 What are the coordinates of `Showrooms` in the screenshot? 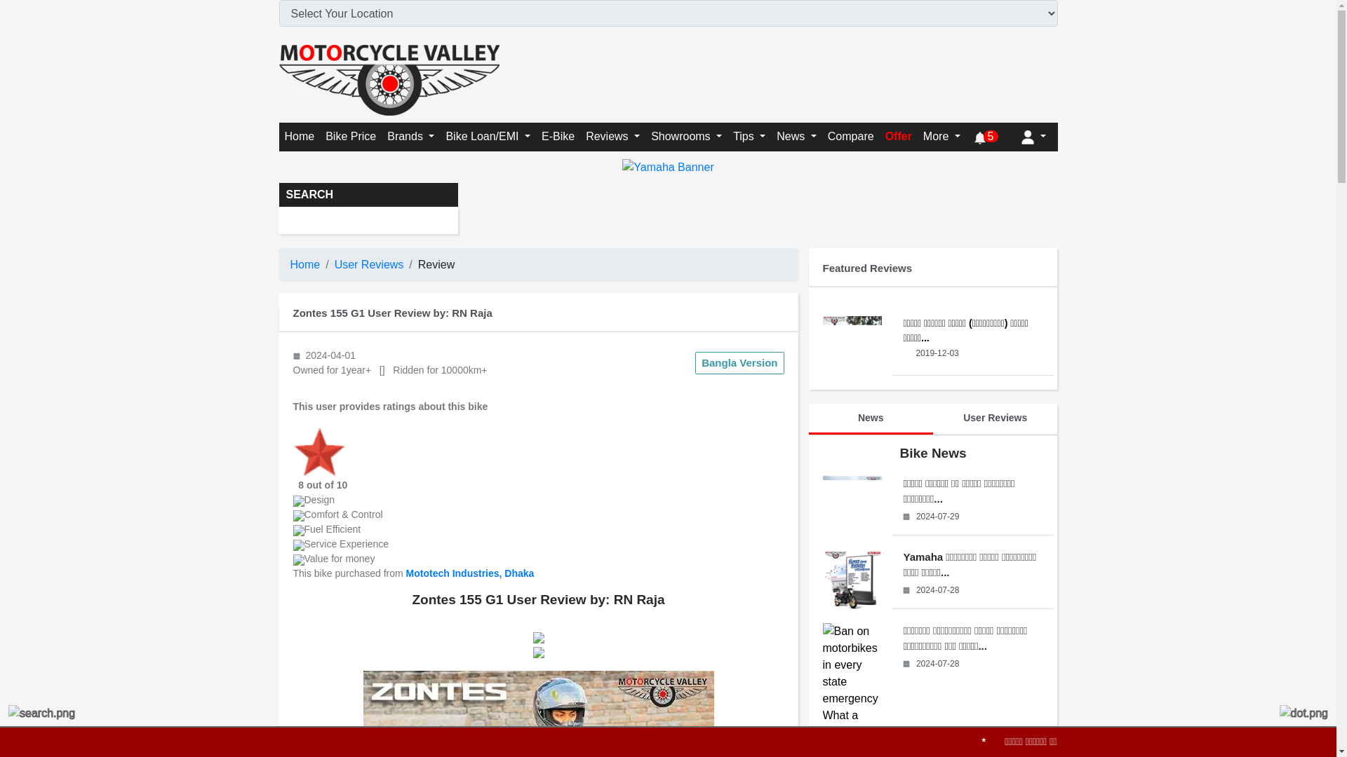 It's located at (686, 136).